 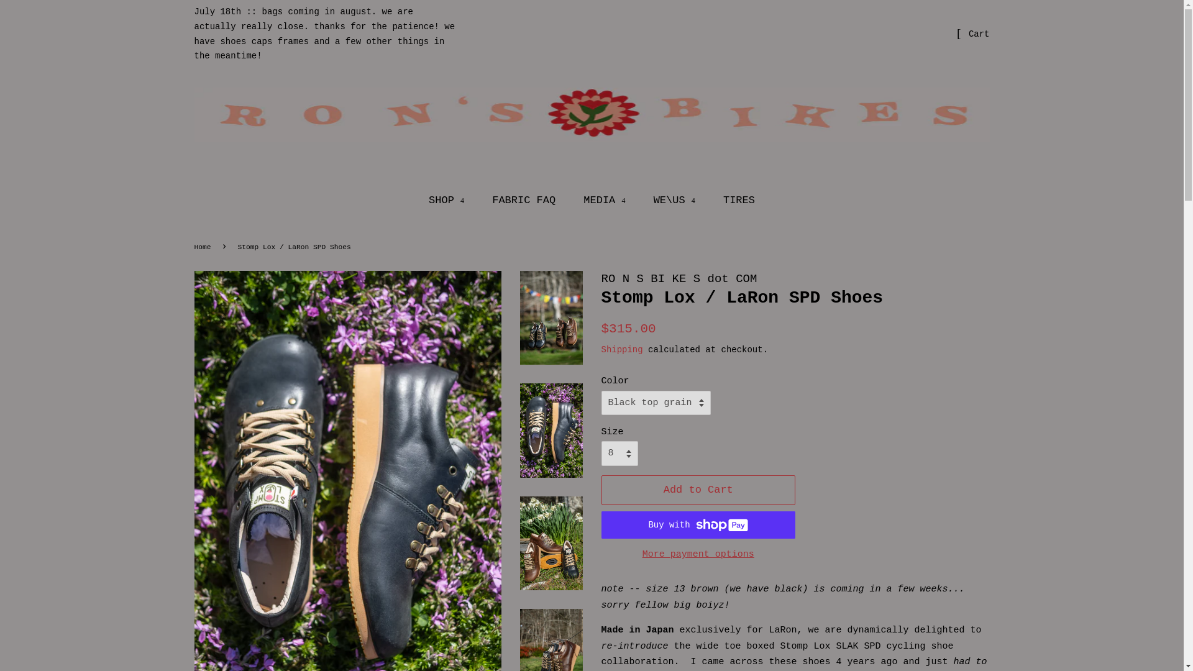 What do you see at coordinates (979, 35) in the screenshot?
I see `Cart` at bounding box center [979, 35].